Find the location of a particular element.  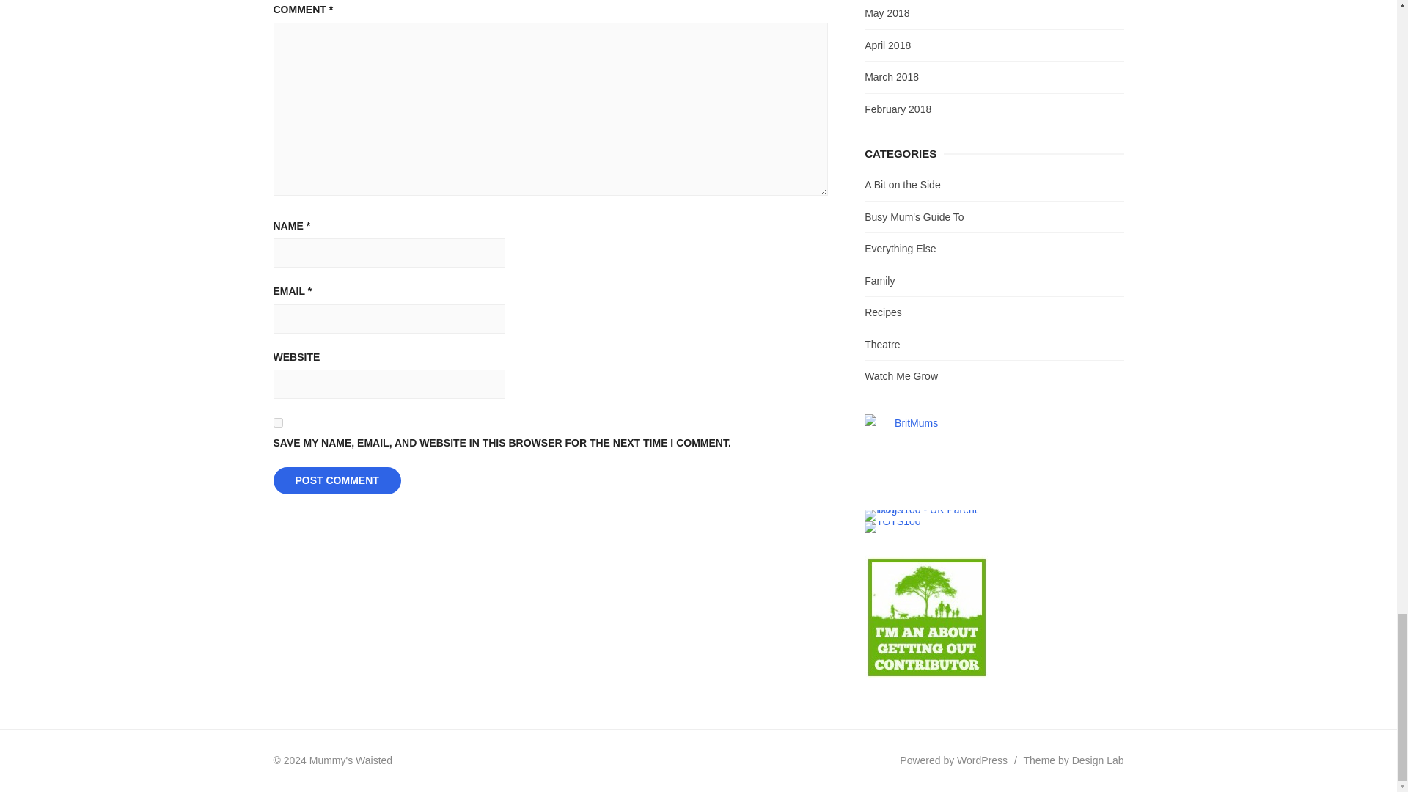

TOTS 100 - UK Parent Blogs is located at coordinates (925, 509).